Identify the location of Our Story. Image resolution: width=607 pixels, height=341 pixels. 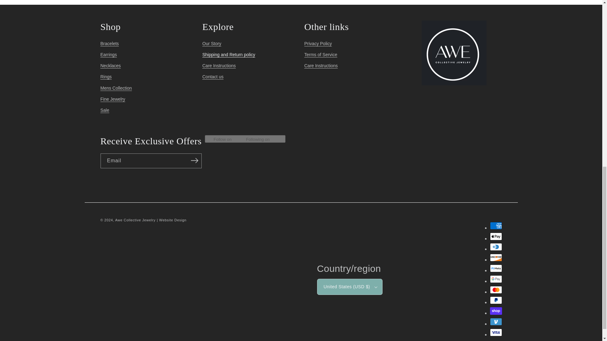
(212, 44).